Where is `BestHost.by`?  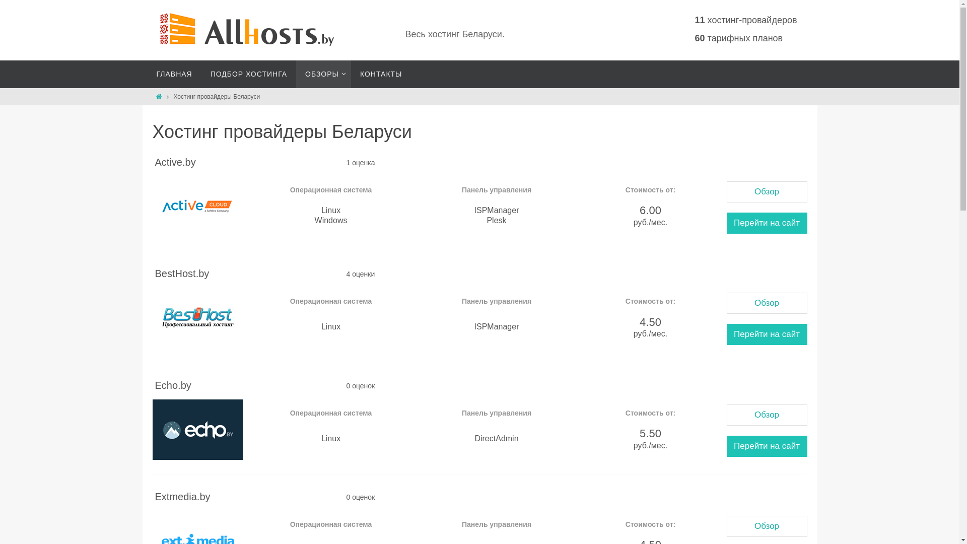
BestHost.by is located at coordinates (182, 274).